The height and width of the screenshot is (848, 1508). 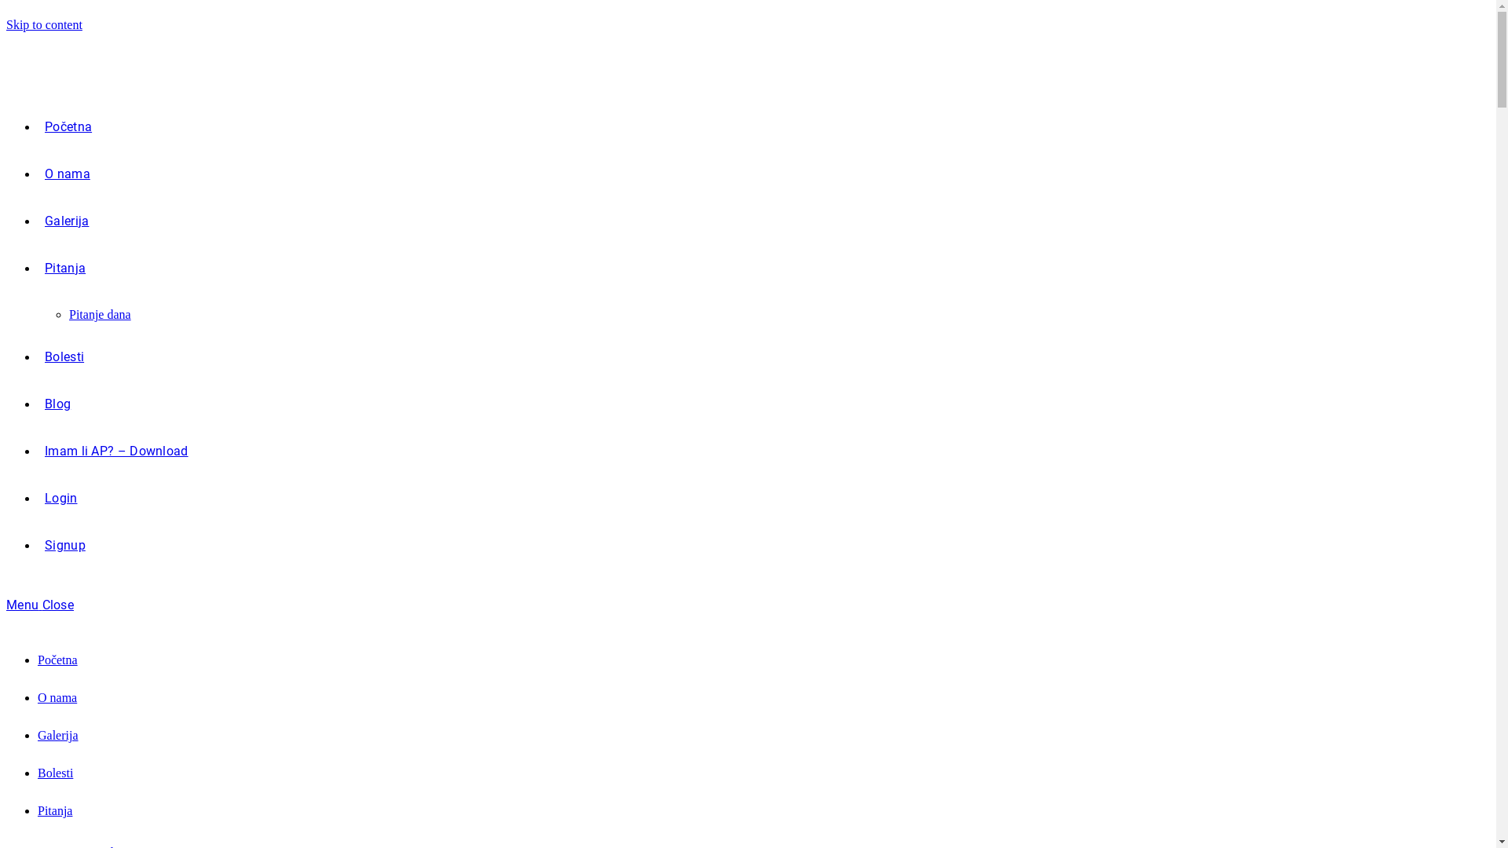 I want to click on Blog, so click(x=58, y=404).